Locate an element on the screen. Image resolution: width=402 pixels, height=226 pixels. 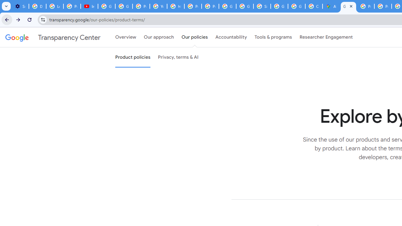
YouTube is located at coordinates (158, 6).